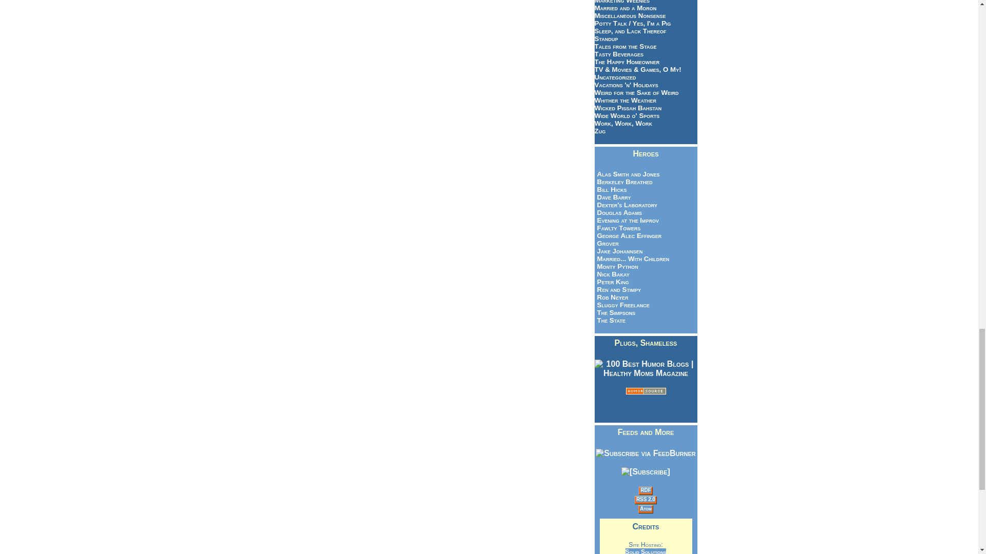 The width and height of the screenshot is (986, 554). I want to click on RSS 2.0, so click(646, 499).